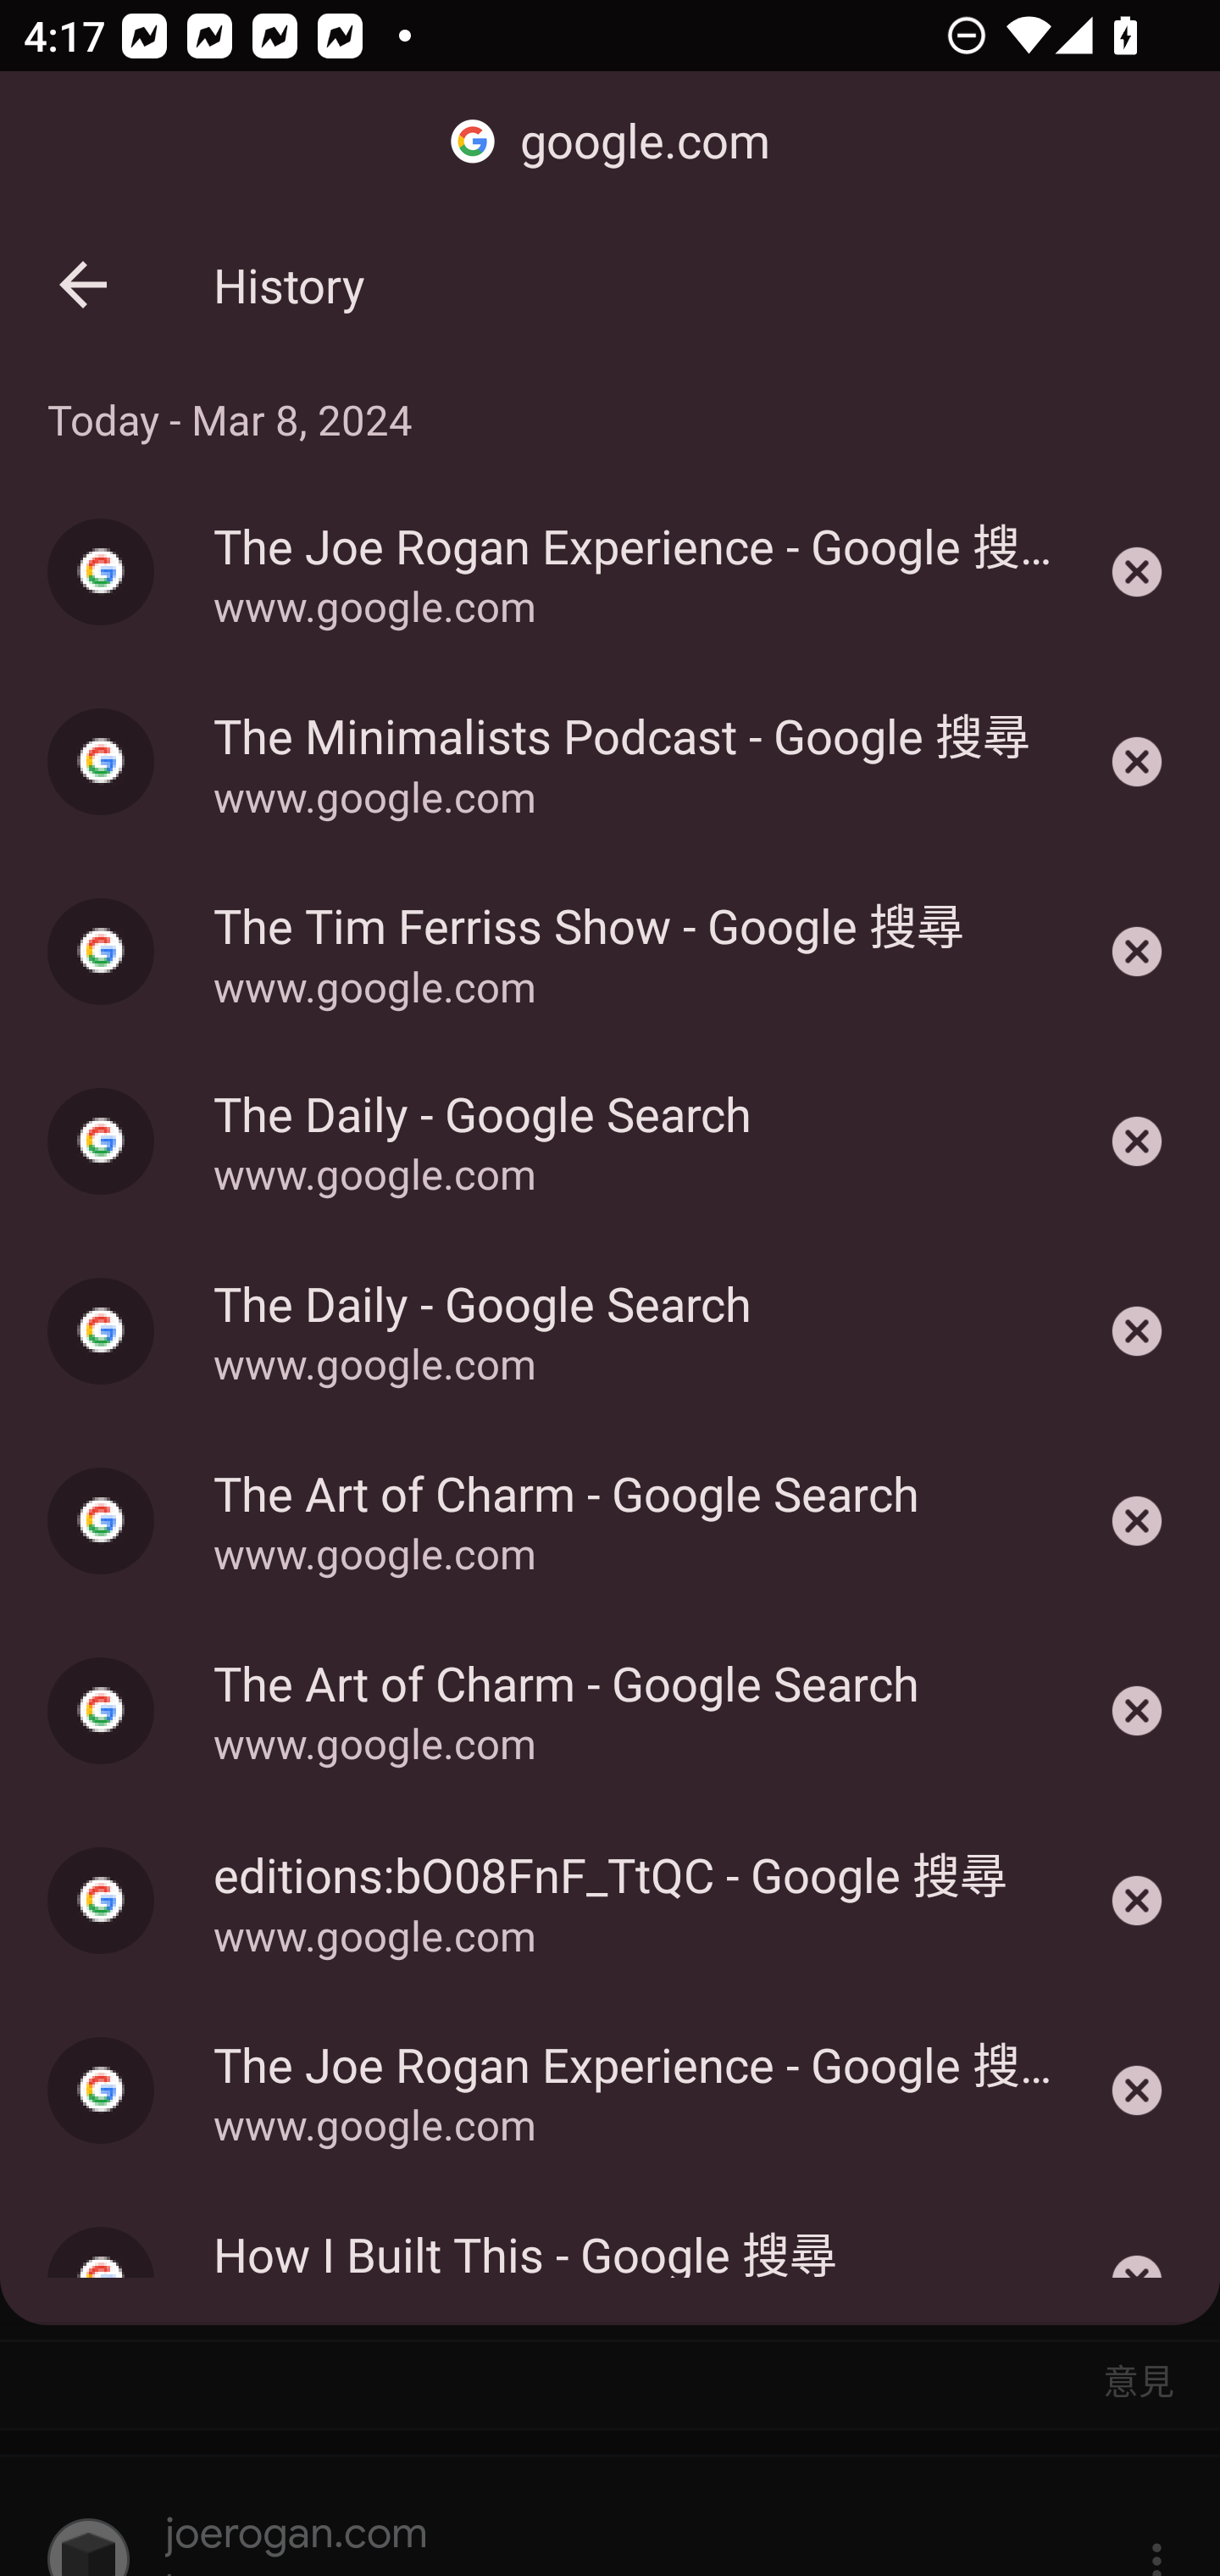 This screenshot has height=2576, width=1220. What do you see at coordinates (1137, 2090) in the screenshot?
I see `The Joe Rogan Experience - Google 搜尋 Remove` at bounding box center [1137, 2090].